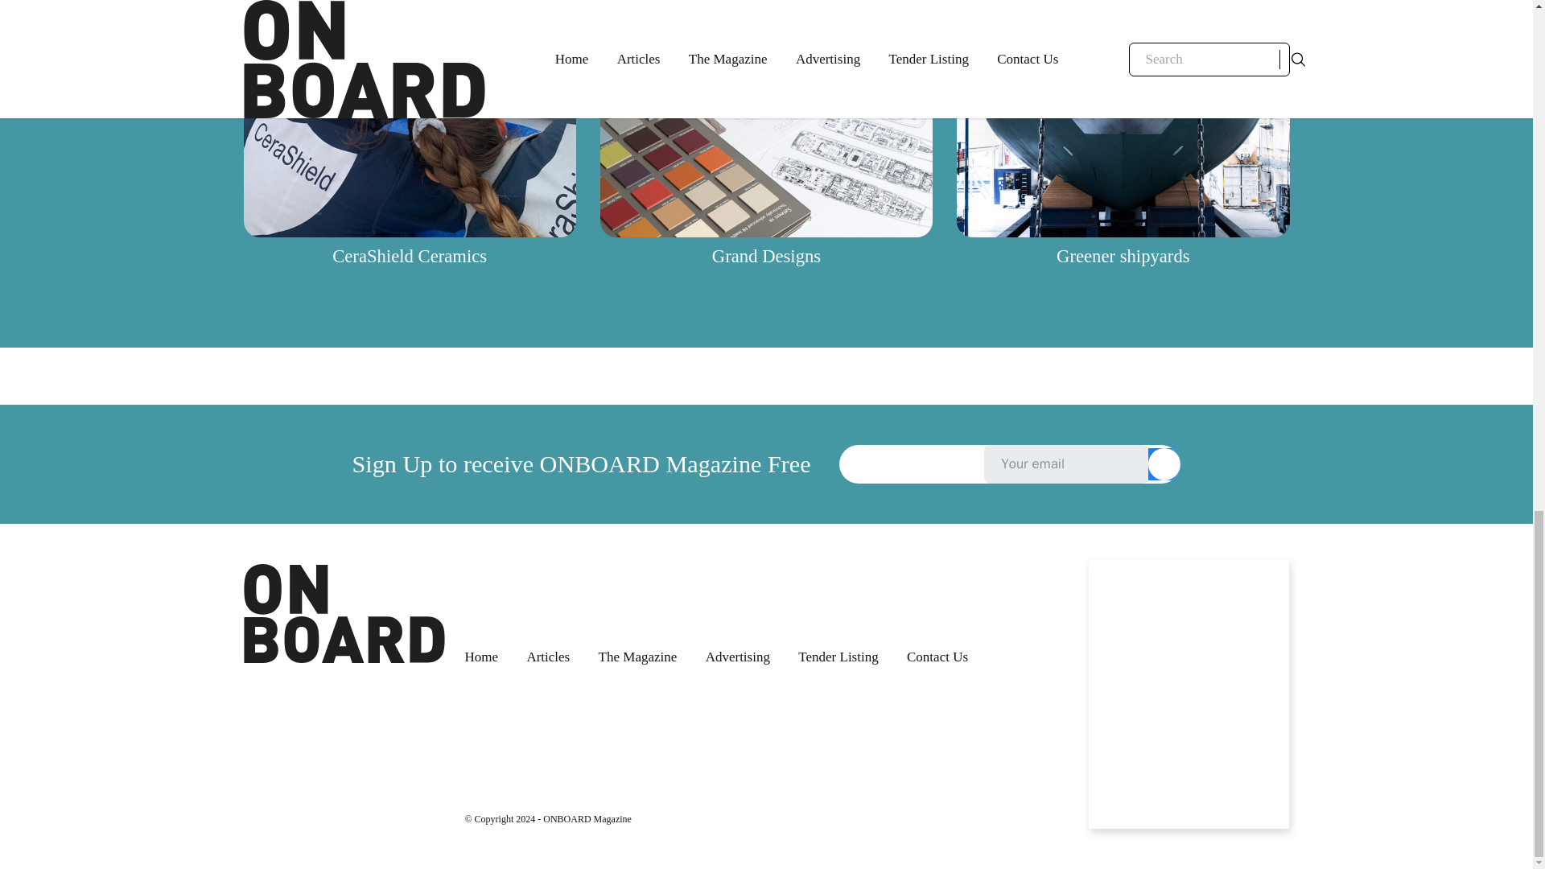 Image resolution: width=1545 pixels, height=869 pixels. I want to click on Advertising, so click(737, 657).